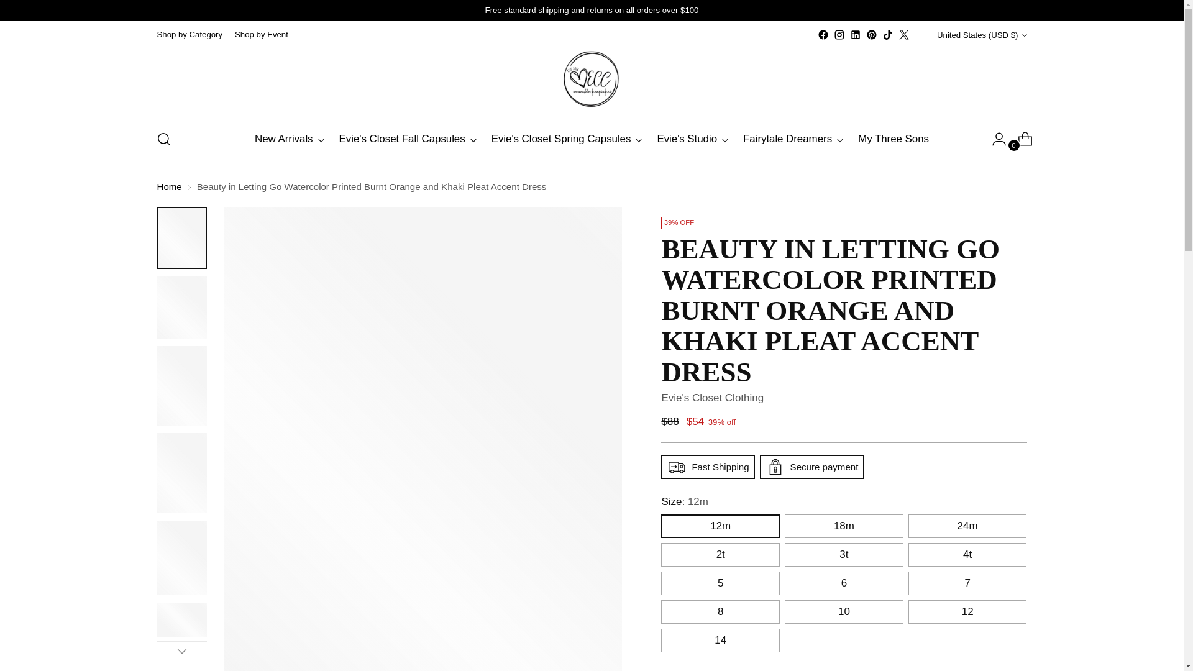 The height and width of the screenshot is (671, 1193). What do you see at coordinates (189, 34) in the screenshot?
I see `Shop by Category` at bounding box center [189, 34].